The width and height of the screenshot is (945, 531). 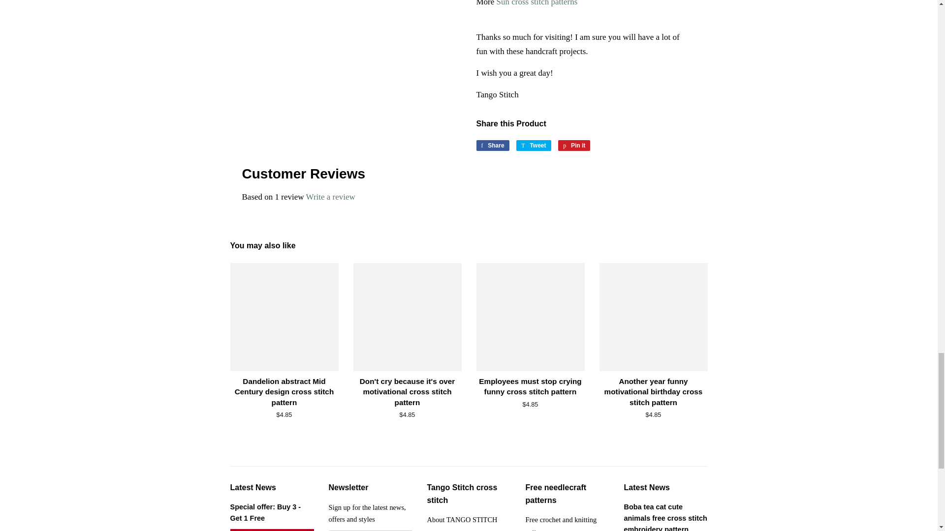 What do you see at coordinates (534, 146) in the screenshot?
I see `Tweet on Twitter` at bounding box center [534, 146].